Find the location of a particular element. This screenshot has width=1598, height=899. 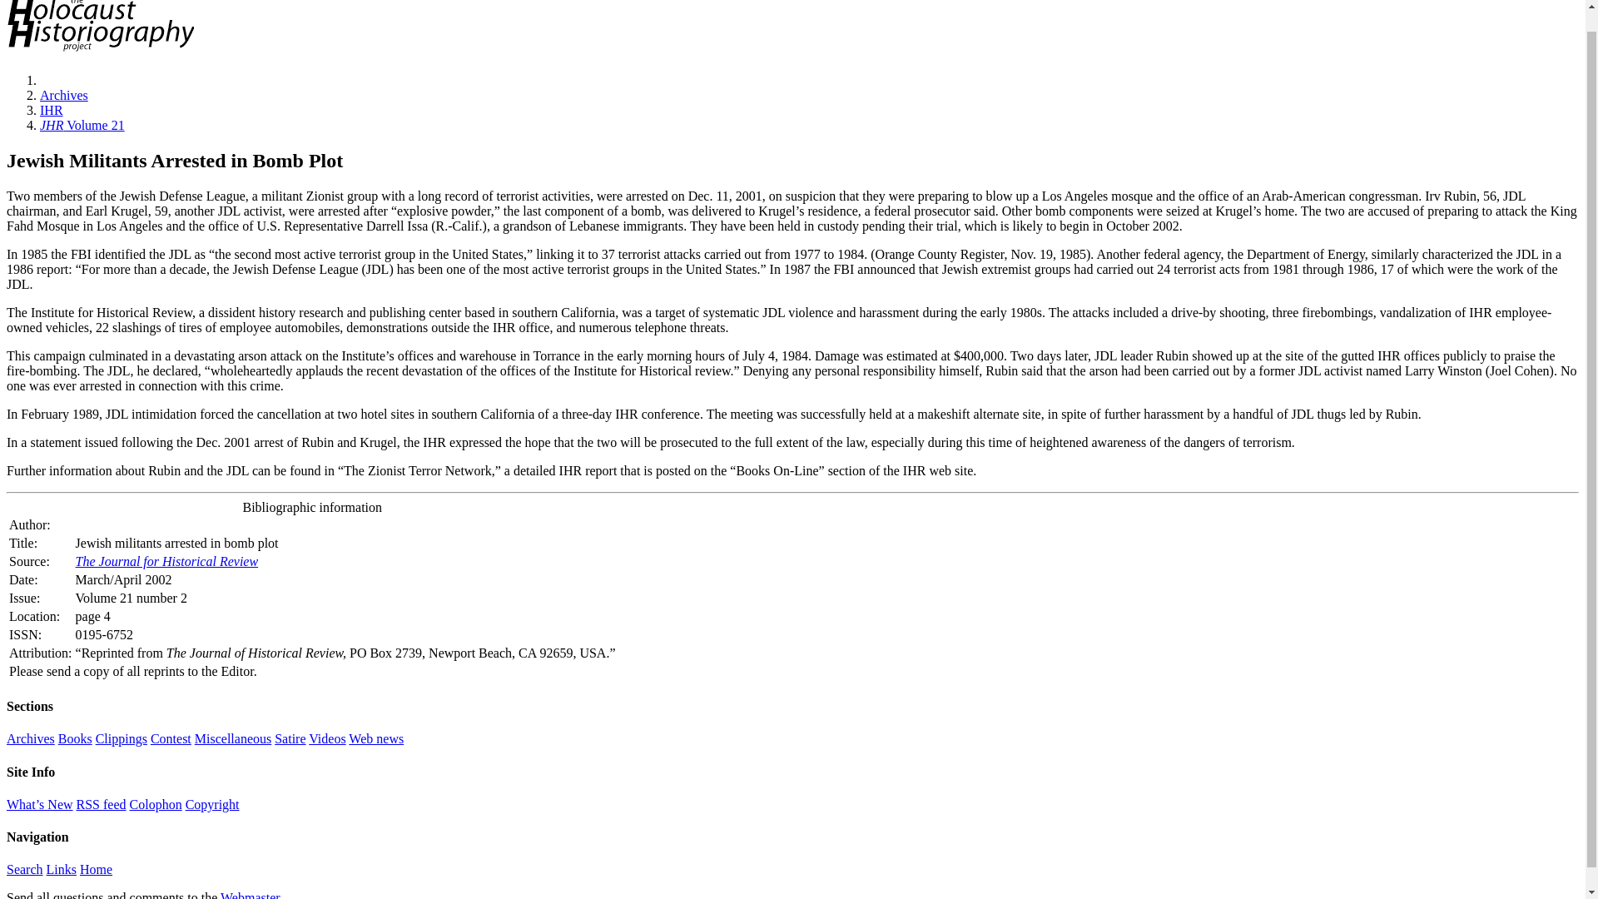

Colophon is located at coordinates (155, 804).